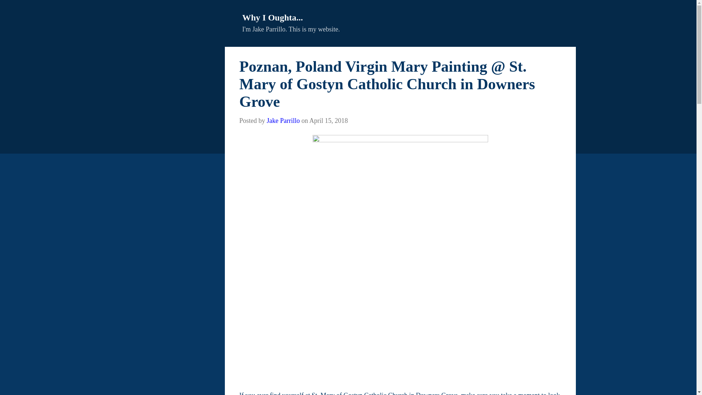 The height and width of the screenshot is (395, 702). Describe the element at coordinates (283, 121) in the screenshot. I see `author profile` at that location.